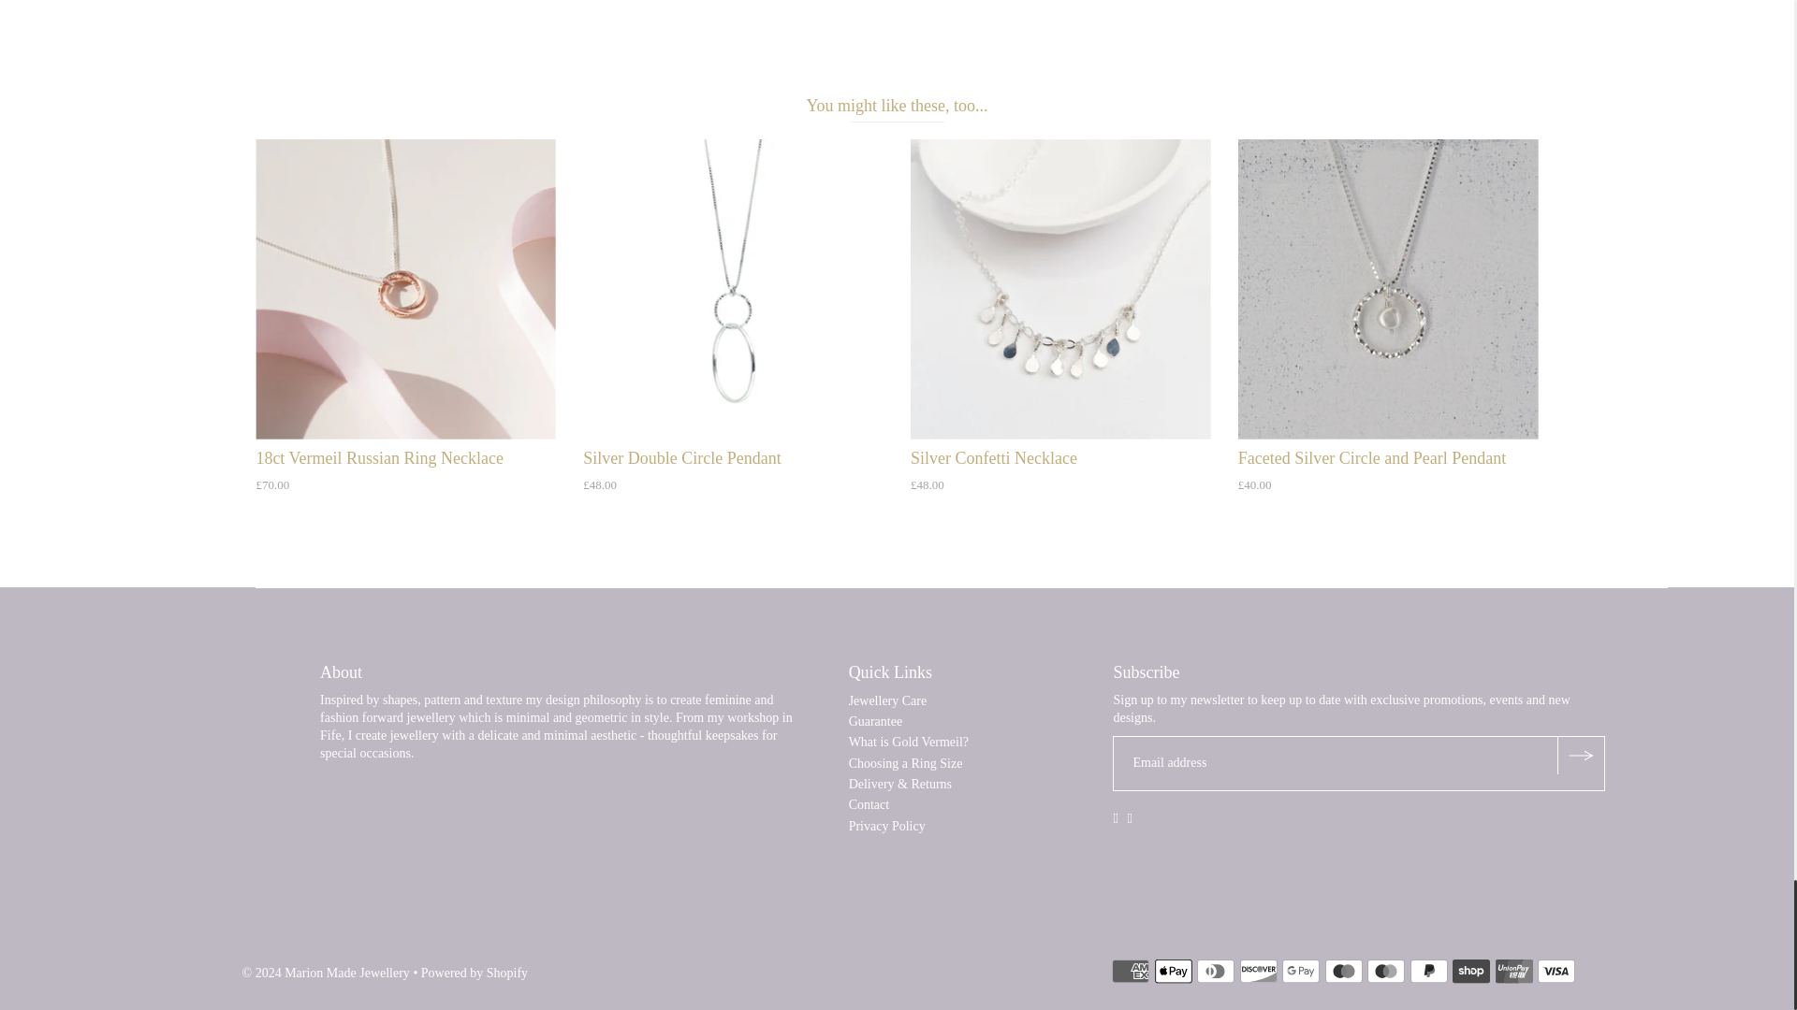 Image resolution: width=1797 pixels, height=1010 pixels. I want to click on Shop Pay, so click(1470, 971).